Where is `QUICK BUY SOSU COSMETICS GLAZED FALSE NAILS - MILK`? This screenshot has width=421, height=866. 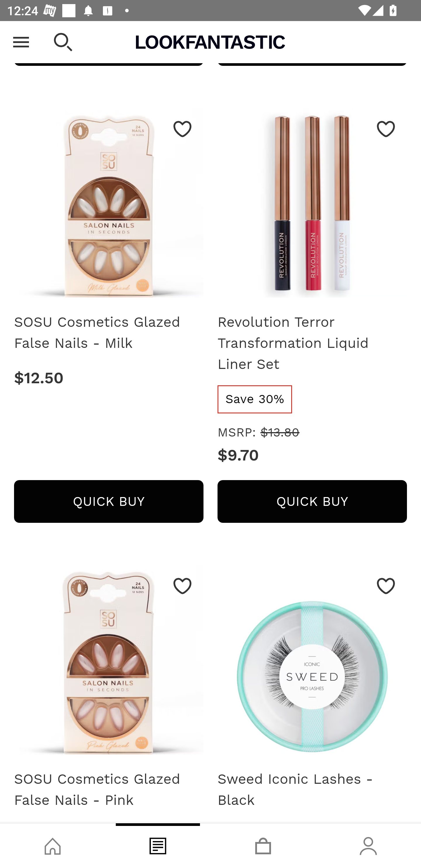
QUICK BUY SOSU COSMETICS GLAZED FALSE NAILS - MILK is located at coordinates (108, 501).